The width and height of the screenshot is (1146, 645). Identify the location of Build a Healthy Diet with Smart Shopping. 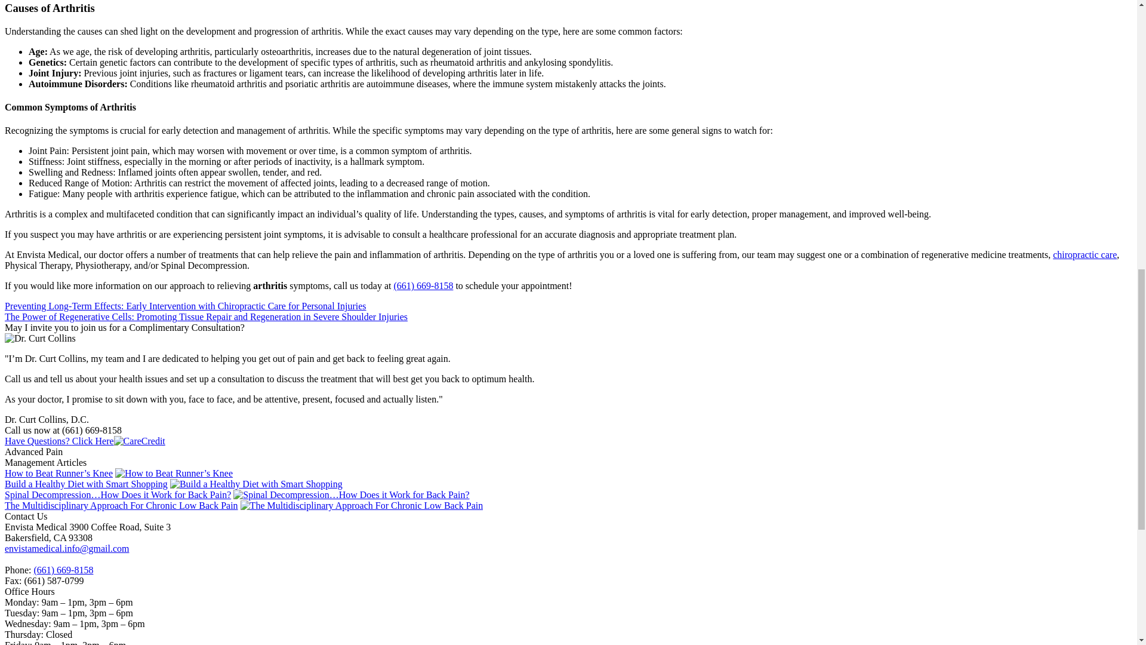
(256, 484).